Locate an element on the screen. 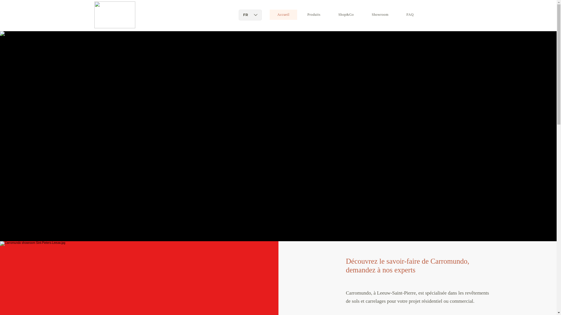 Image resolution: width=561 pixels, height=315 pixels. Accueil is located at coordinates (283, 15).